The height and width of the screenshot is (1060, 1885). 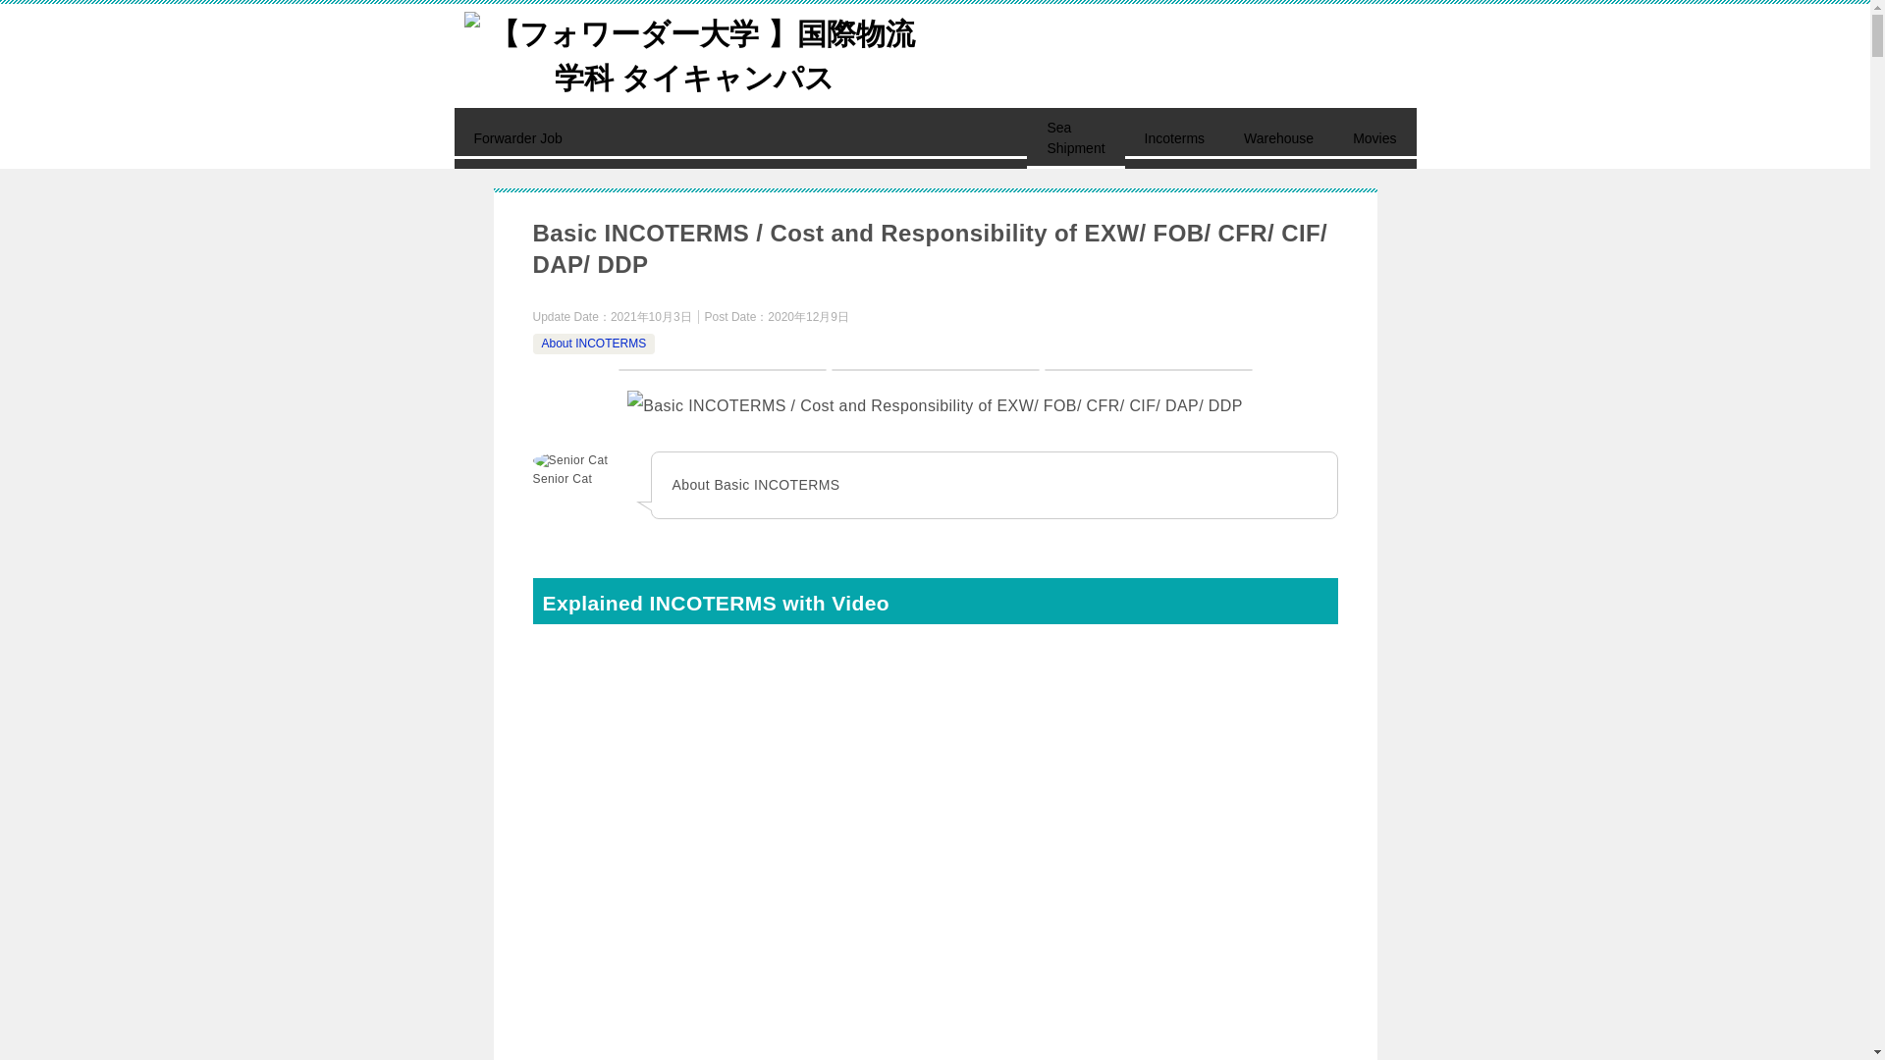 I want to click on Movies, so click(x=1373, y=137).